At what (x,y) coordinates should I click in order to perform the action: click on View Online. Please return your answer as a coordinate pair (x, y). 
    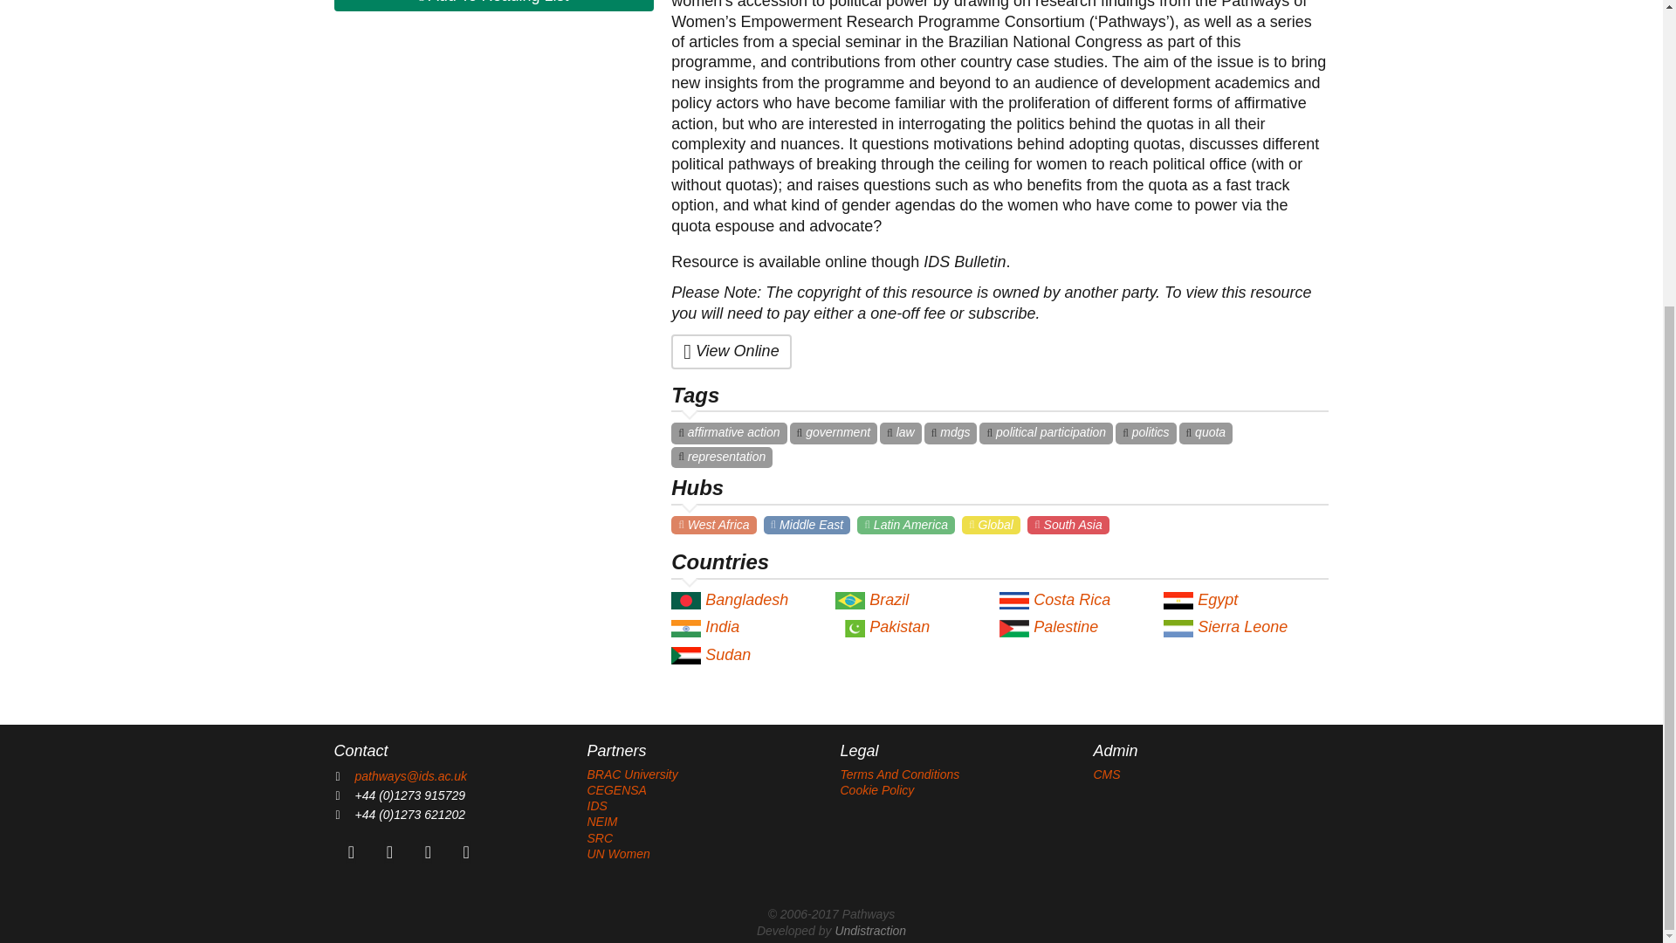
    Looking at the image, I should click on (732, 351).